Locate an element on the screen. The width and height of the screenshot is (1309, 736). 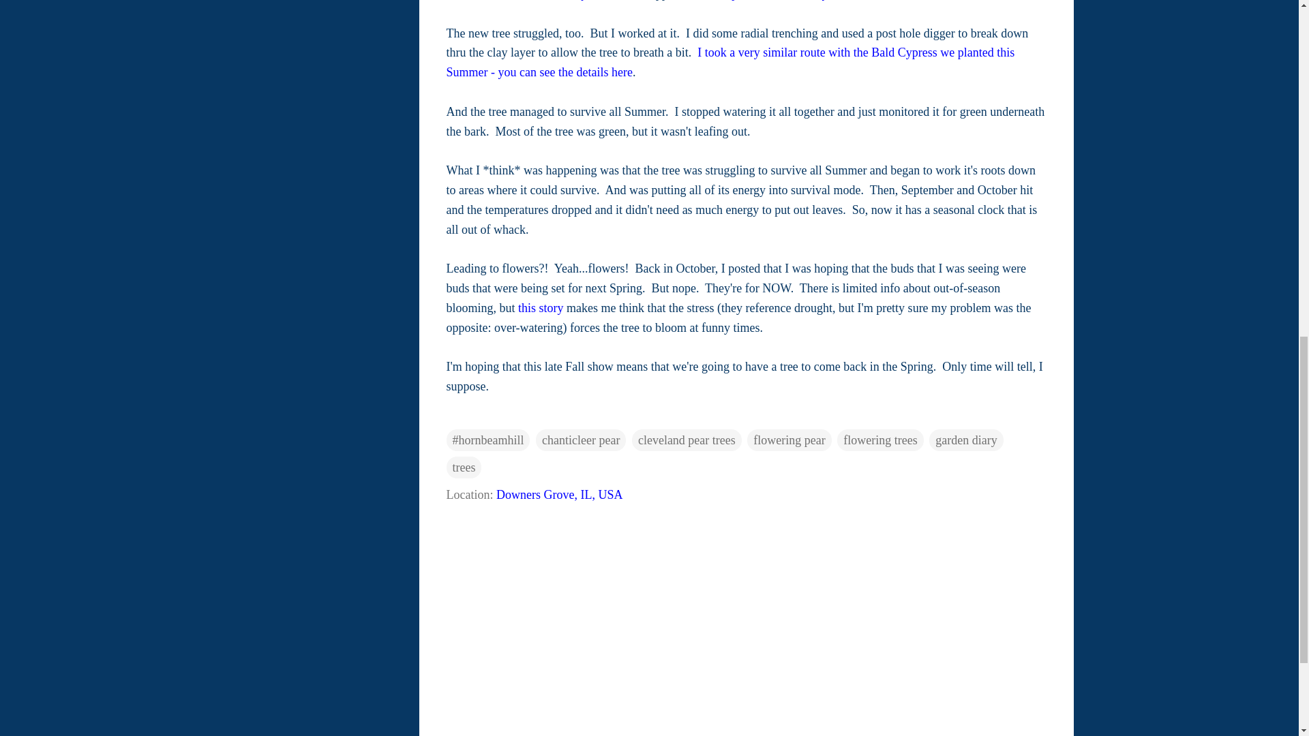
flowering pear is located at coordinates (789, 440).